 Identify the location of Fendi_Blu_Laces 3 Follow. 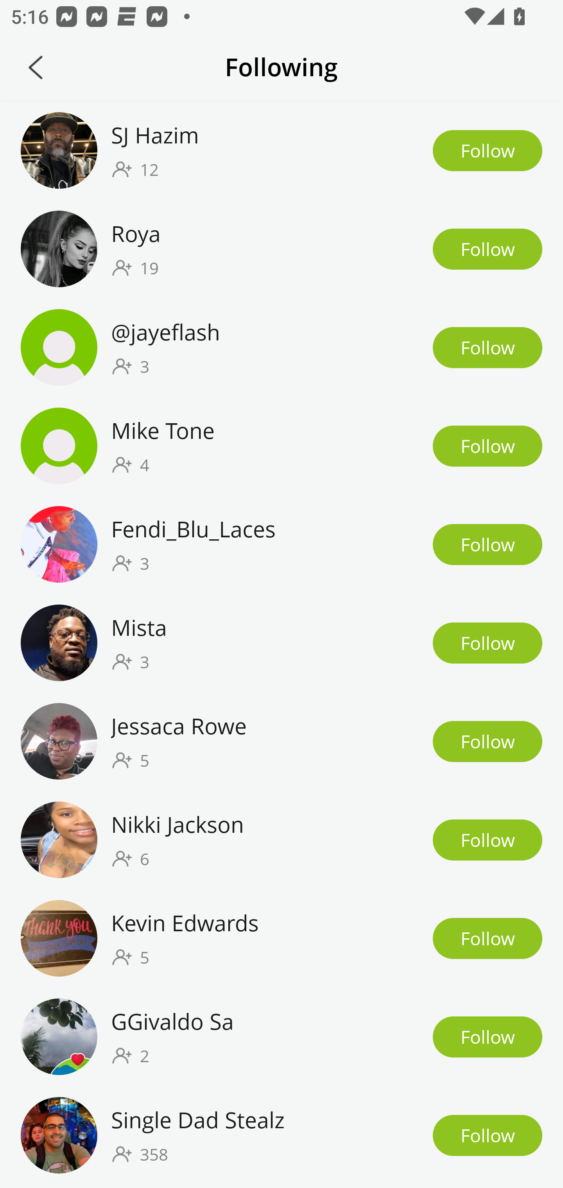
(281, 545).